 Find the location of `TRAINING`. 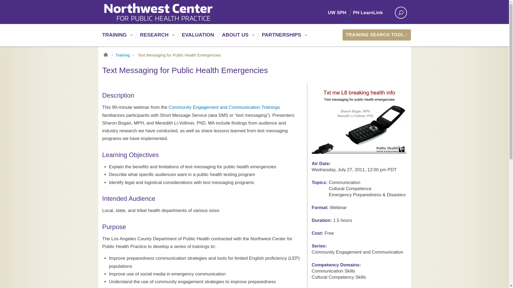

TRAINING is located at coordinates (116, 37).